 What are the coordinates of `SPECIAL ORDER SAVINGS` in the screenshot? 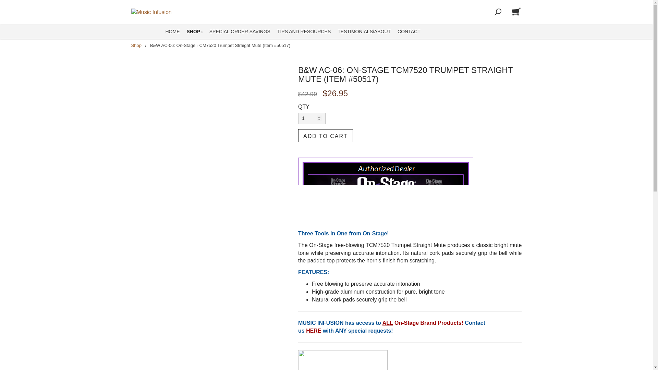 It's located at (240, 32).